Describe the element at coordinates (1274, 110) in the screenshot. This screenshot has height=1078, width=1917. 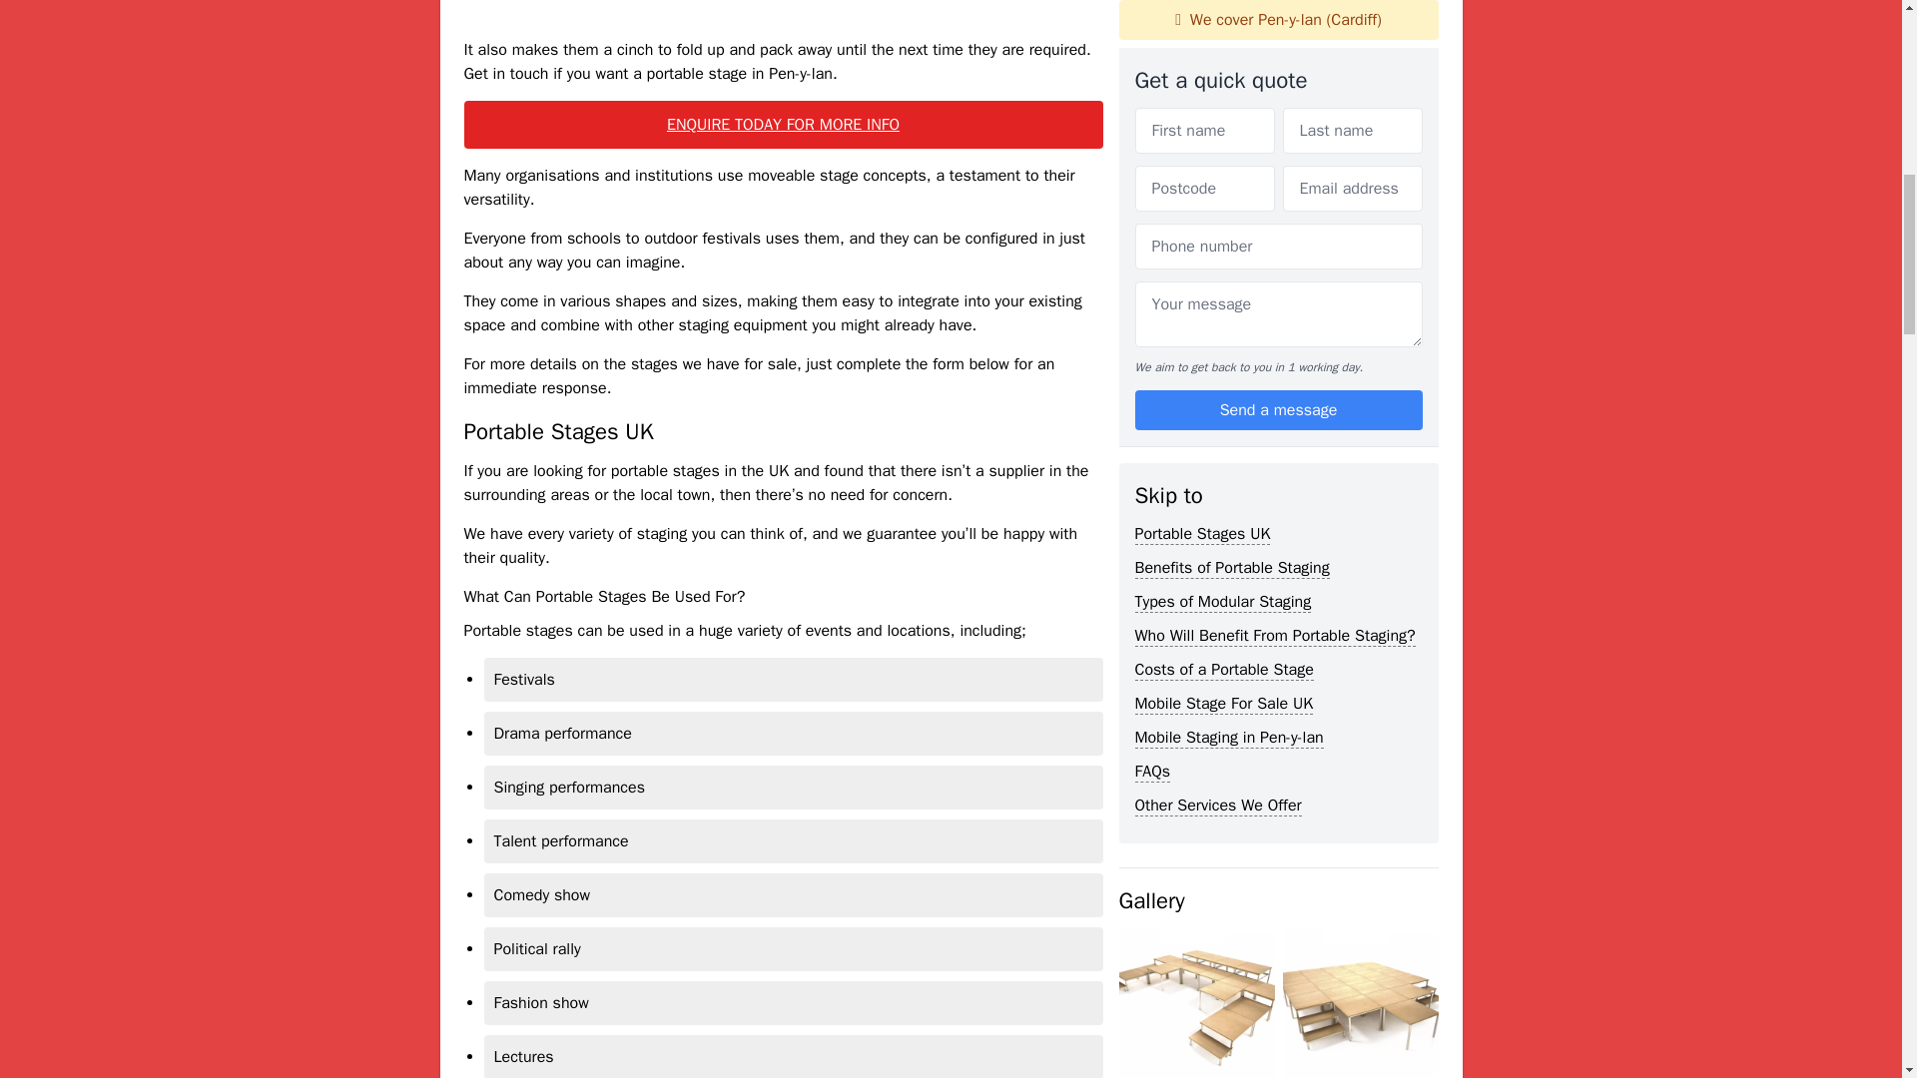
I see `Who Will Benefit From Portable Staging?` at that location.